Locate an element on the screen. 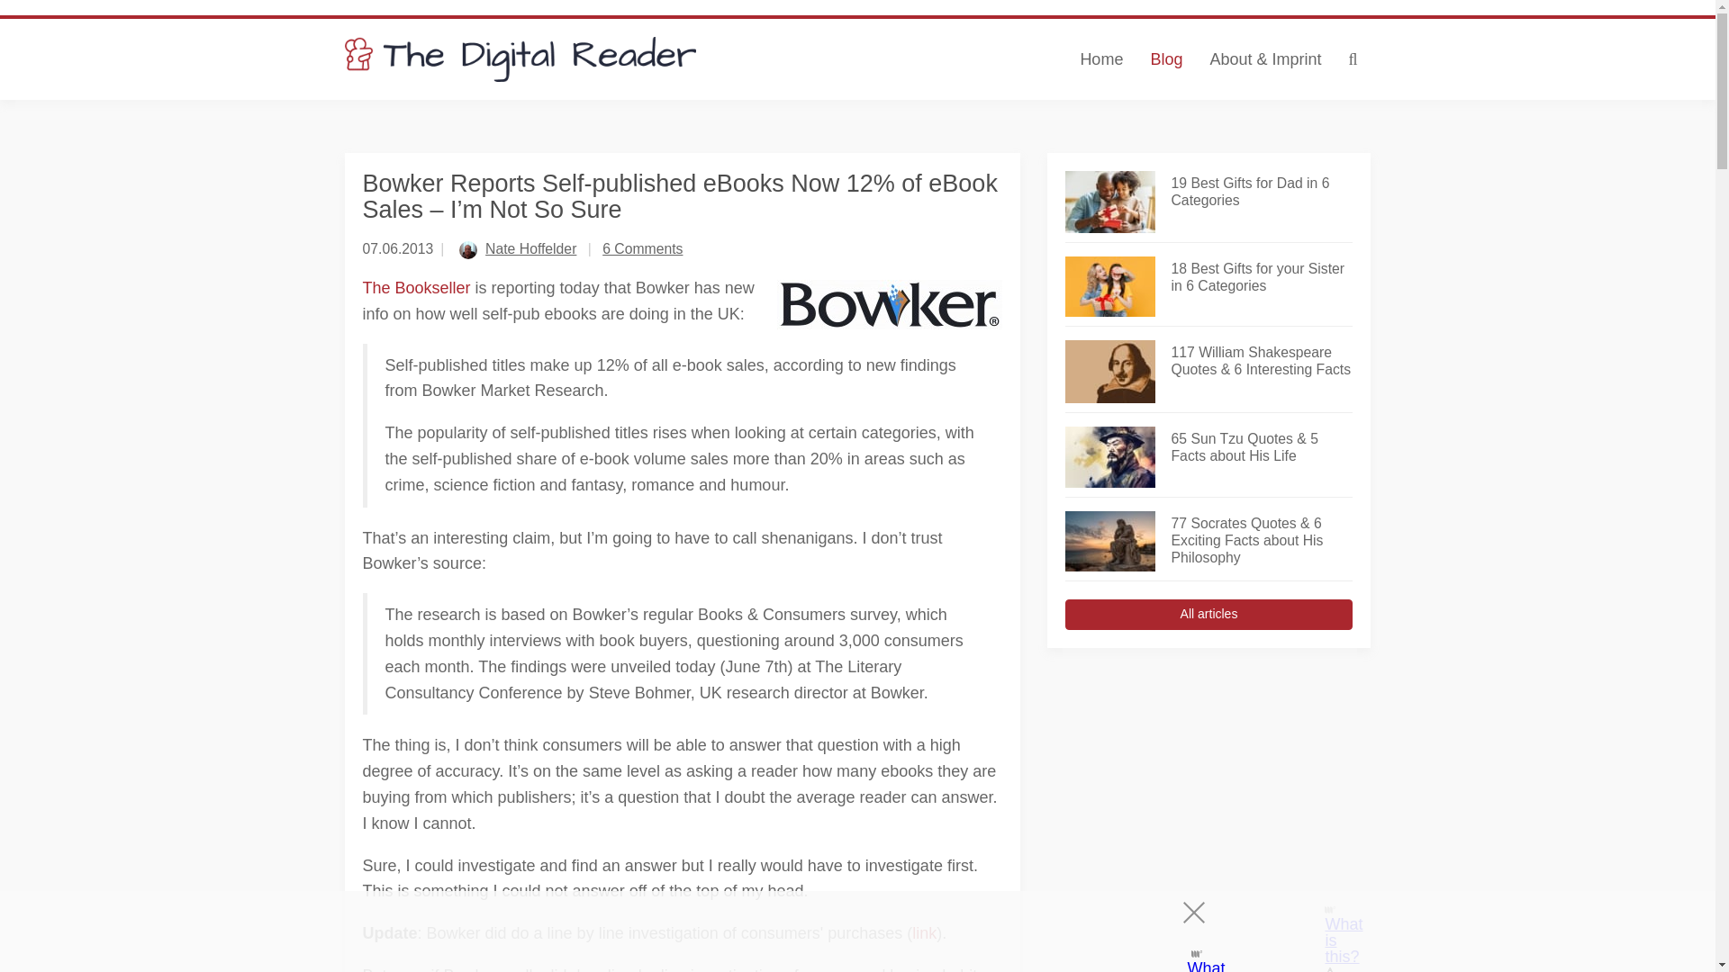  Blog is located at coordinates (1165, 59).